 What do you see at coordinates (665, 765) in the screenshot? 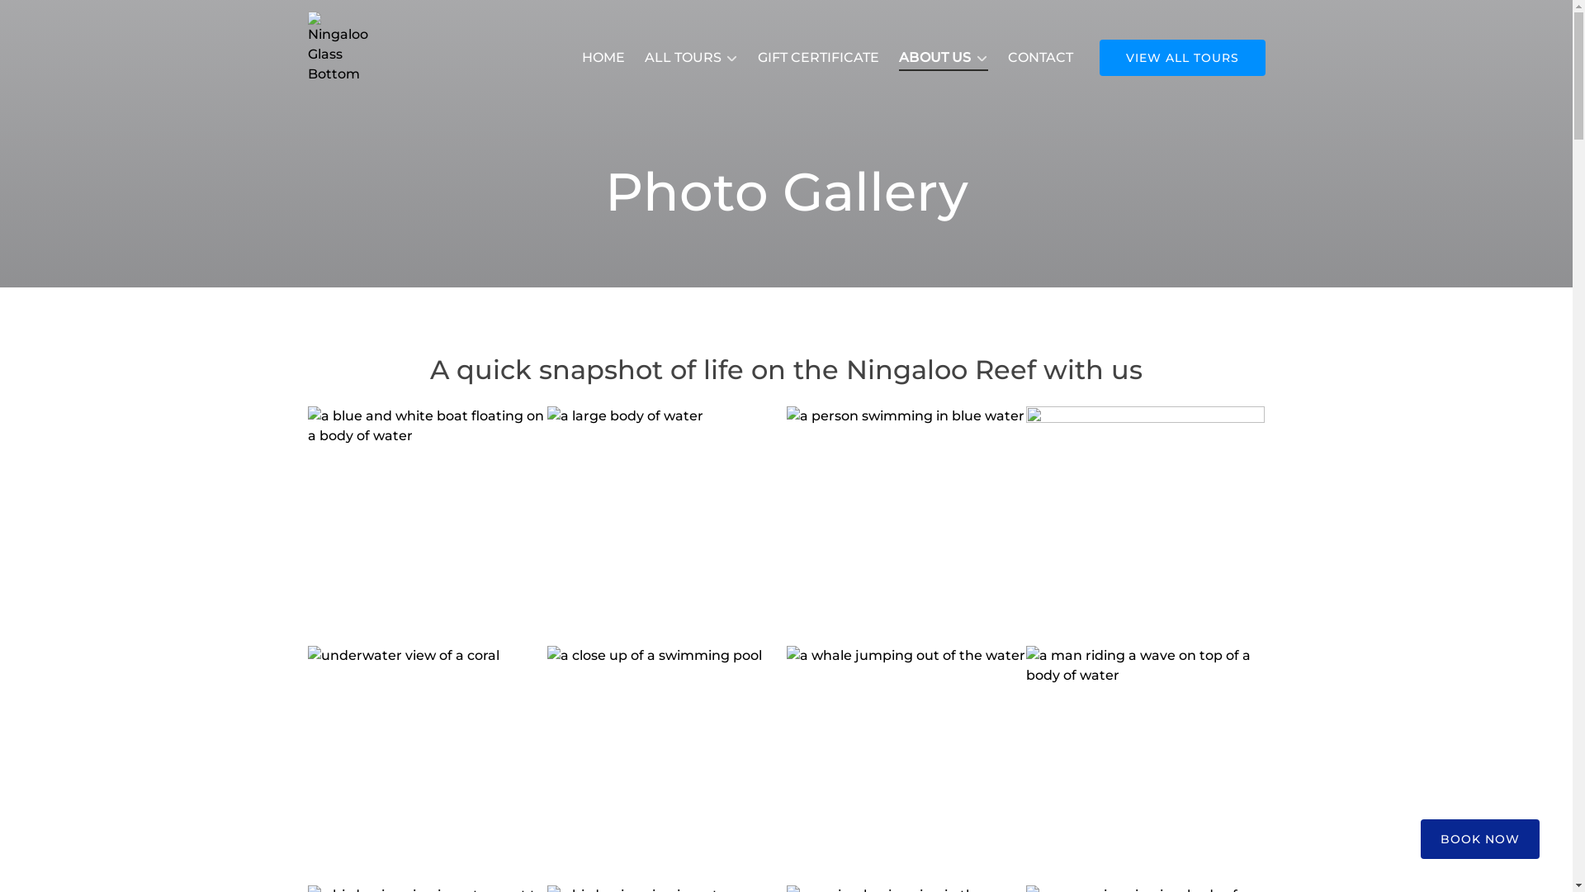
I see `DCIM100MEDIADJI_0072.JPG` at bounding box center [665, 765].